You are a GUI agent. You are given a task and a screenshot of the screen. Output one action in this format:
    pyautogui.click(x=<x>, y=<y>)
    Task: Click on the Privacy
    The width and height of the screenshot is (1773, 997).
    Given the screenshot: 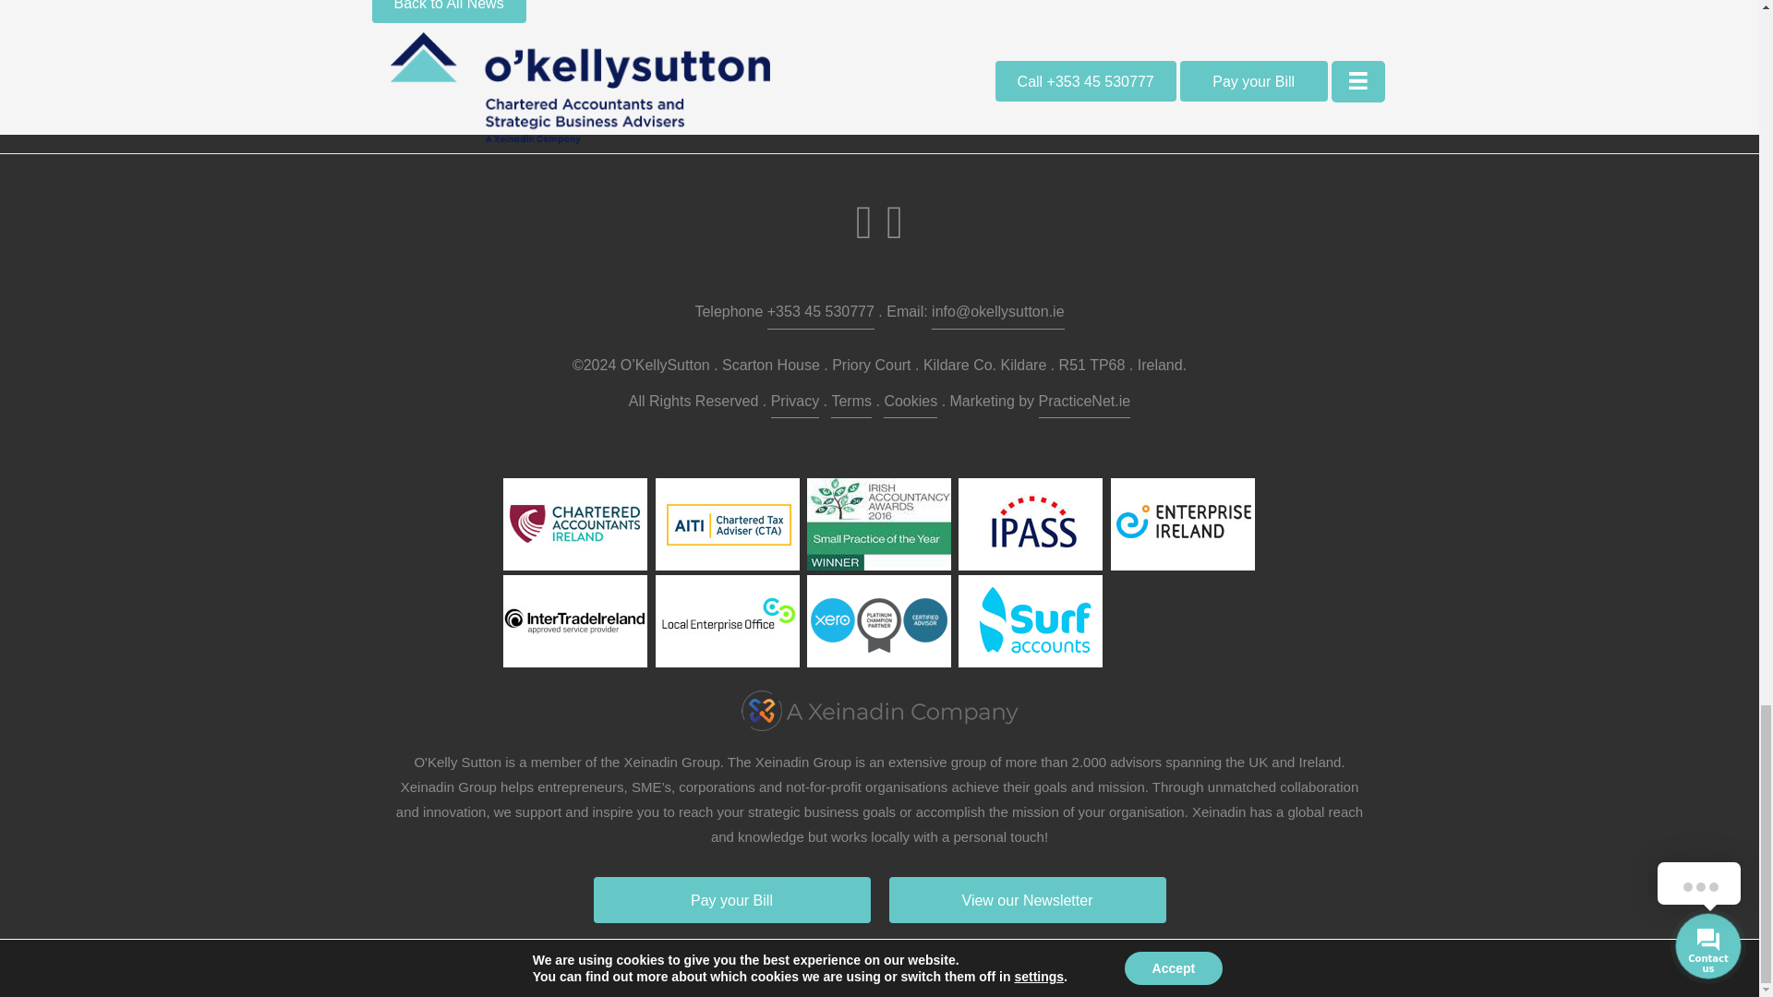 What is the action you would take?
    pyautogui.click(x=795, y=403)
    